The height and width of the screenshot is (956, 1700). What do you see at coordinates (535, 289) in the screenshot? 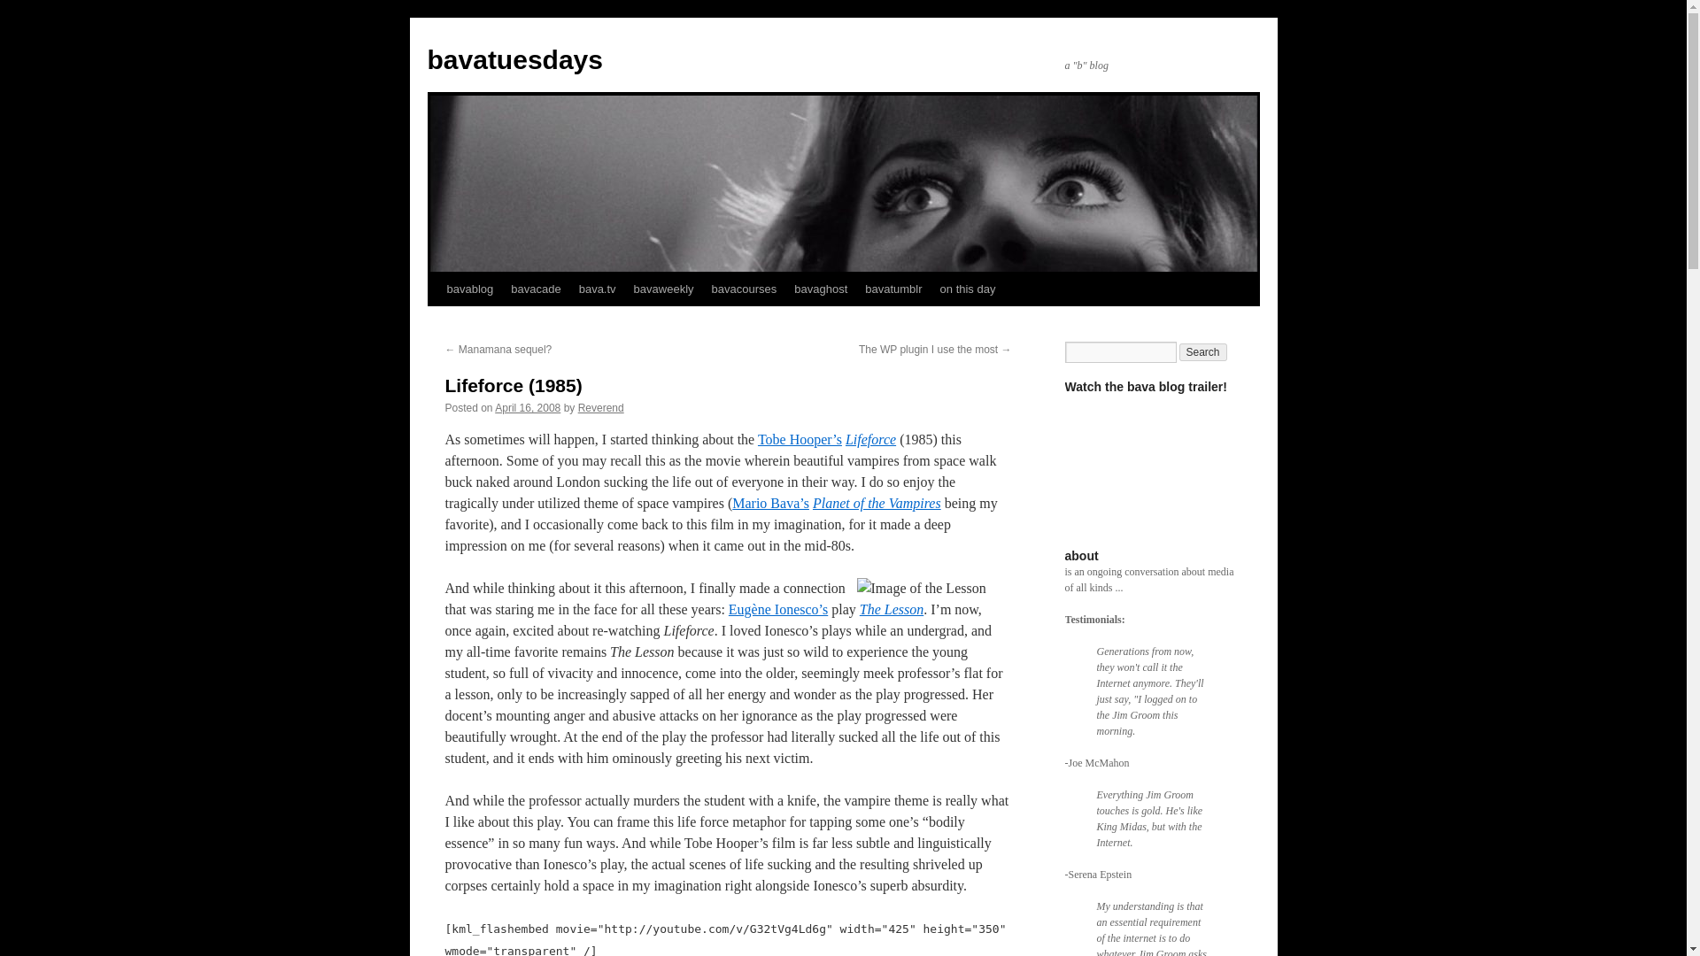
I see `bavacade` at bounding box center [535, 289].